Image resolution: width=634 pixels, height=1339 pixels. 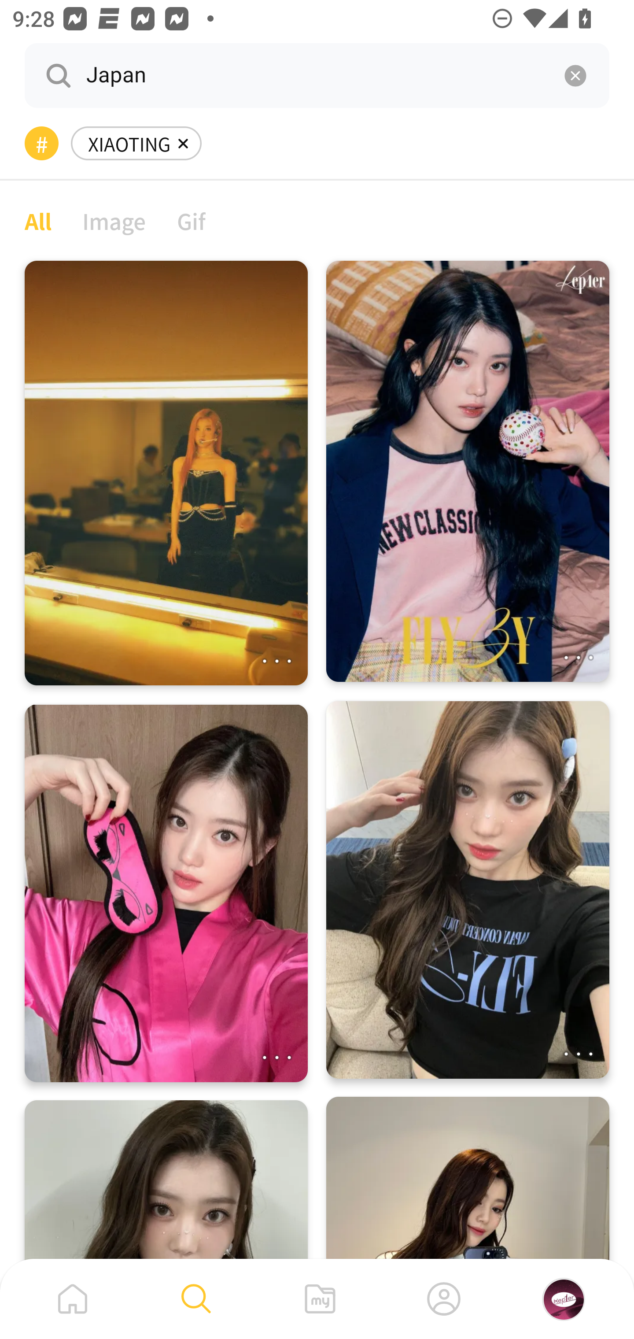 What do you see at coordinates (114, 220) in the screenshot?
I see `Image` at bounding box center [114, 220].